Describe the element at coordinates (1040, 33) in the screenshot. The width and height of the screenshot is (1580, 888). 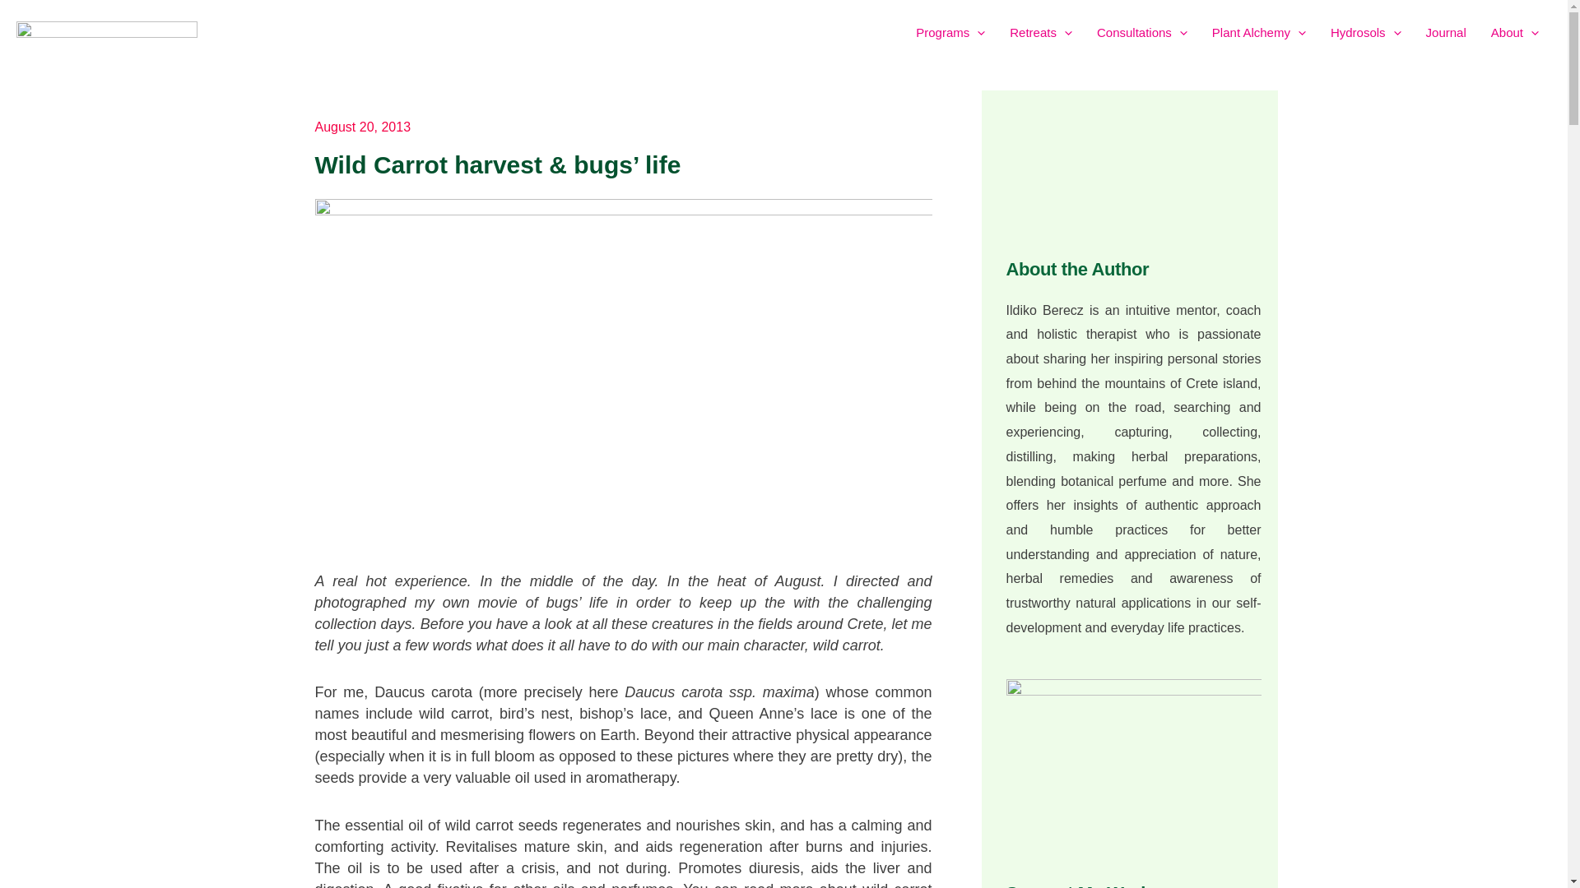
I see `Retreats` at that location.